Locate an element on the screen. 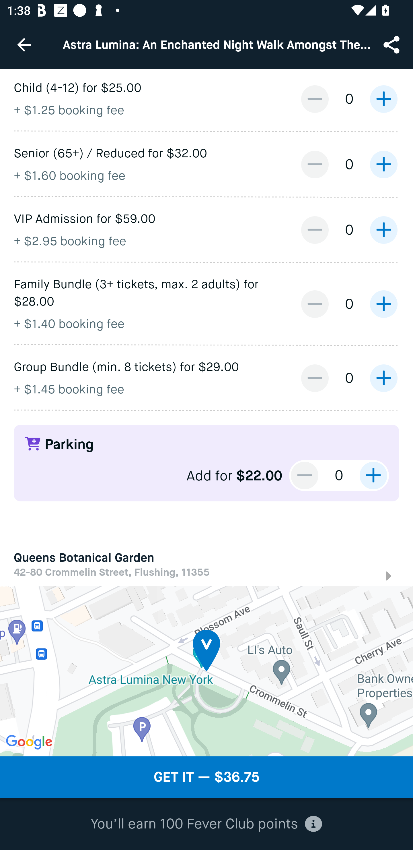  Google Map Map Marker is located at coordinates (206, 671).